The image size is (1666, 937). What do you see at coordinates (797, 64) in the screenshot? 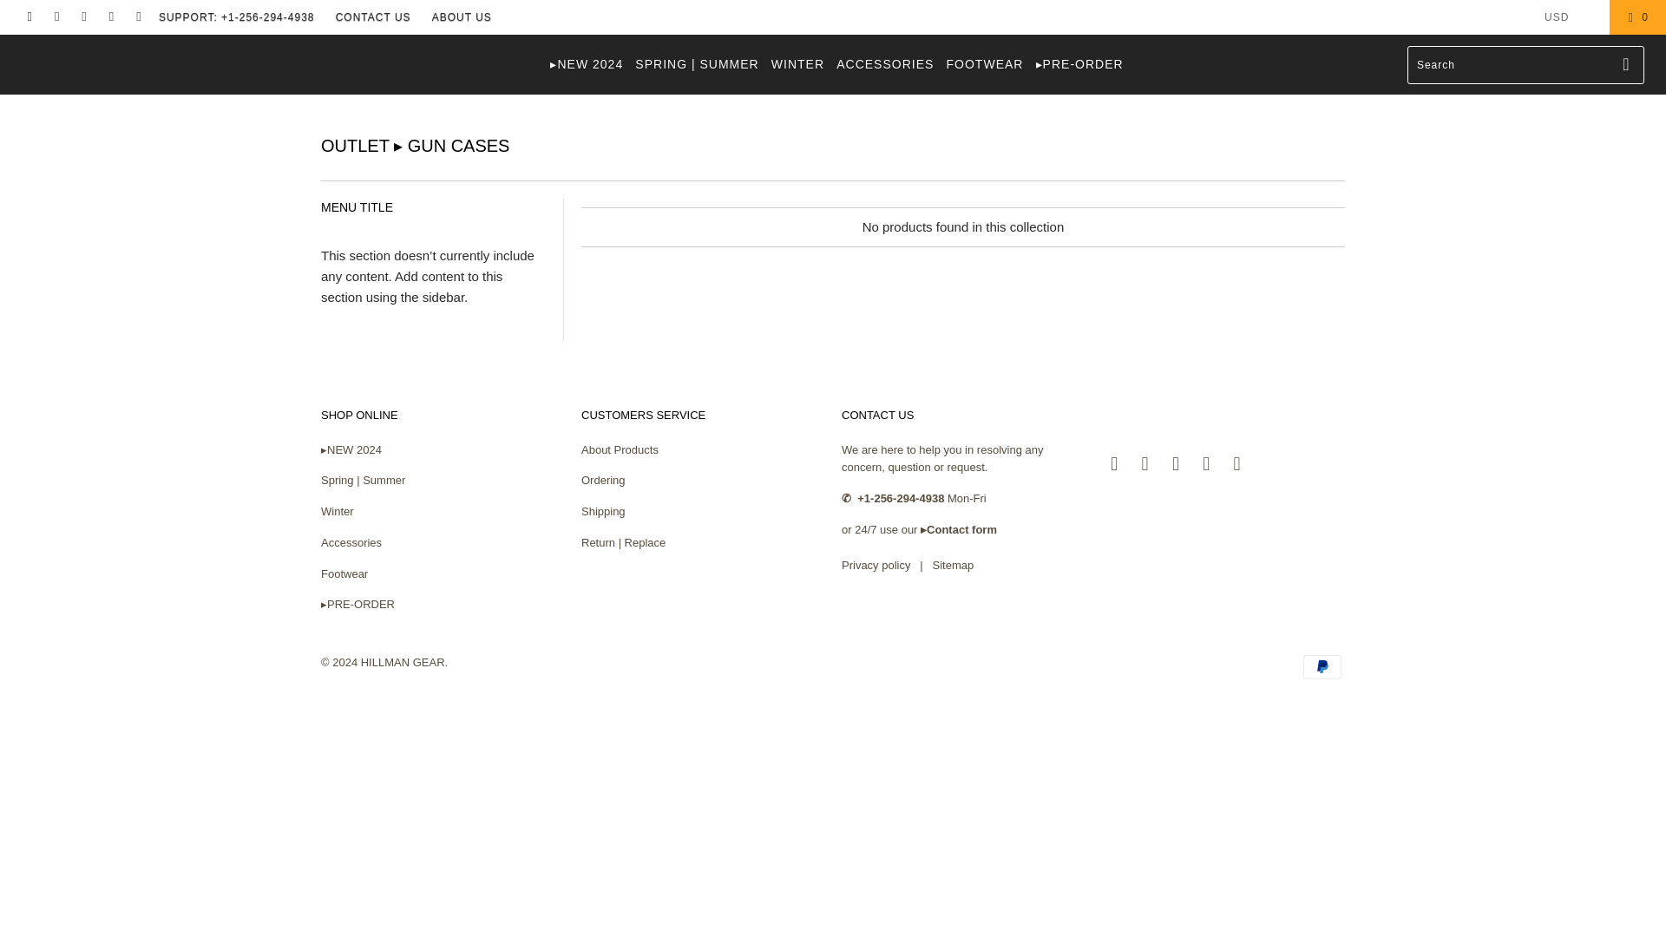
I see `WINTER` at bounding box center [797, 64].